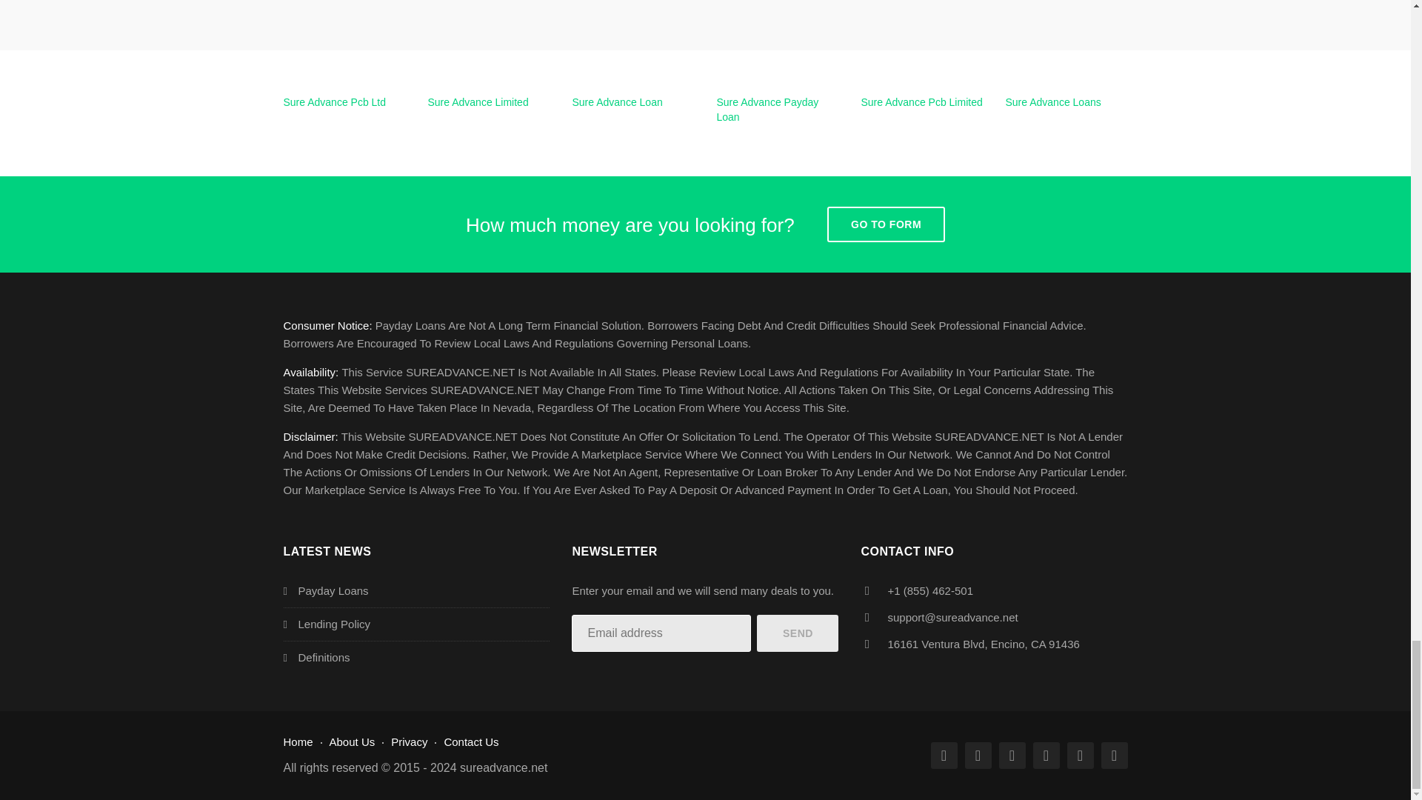 The height and width of the screenshot is (800, 1422). I want to click on Twitter, so click(978, 756).